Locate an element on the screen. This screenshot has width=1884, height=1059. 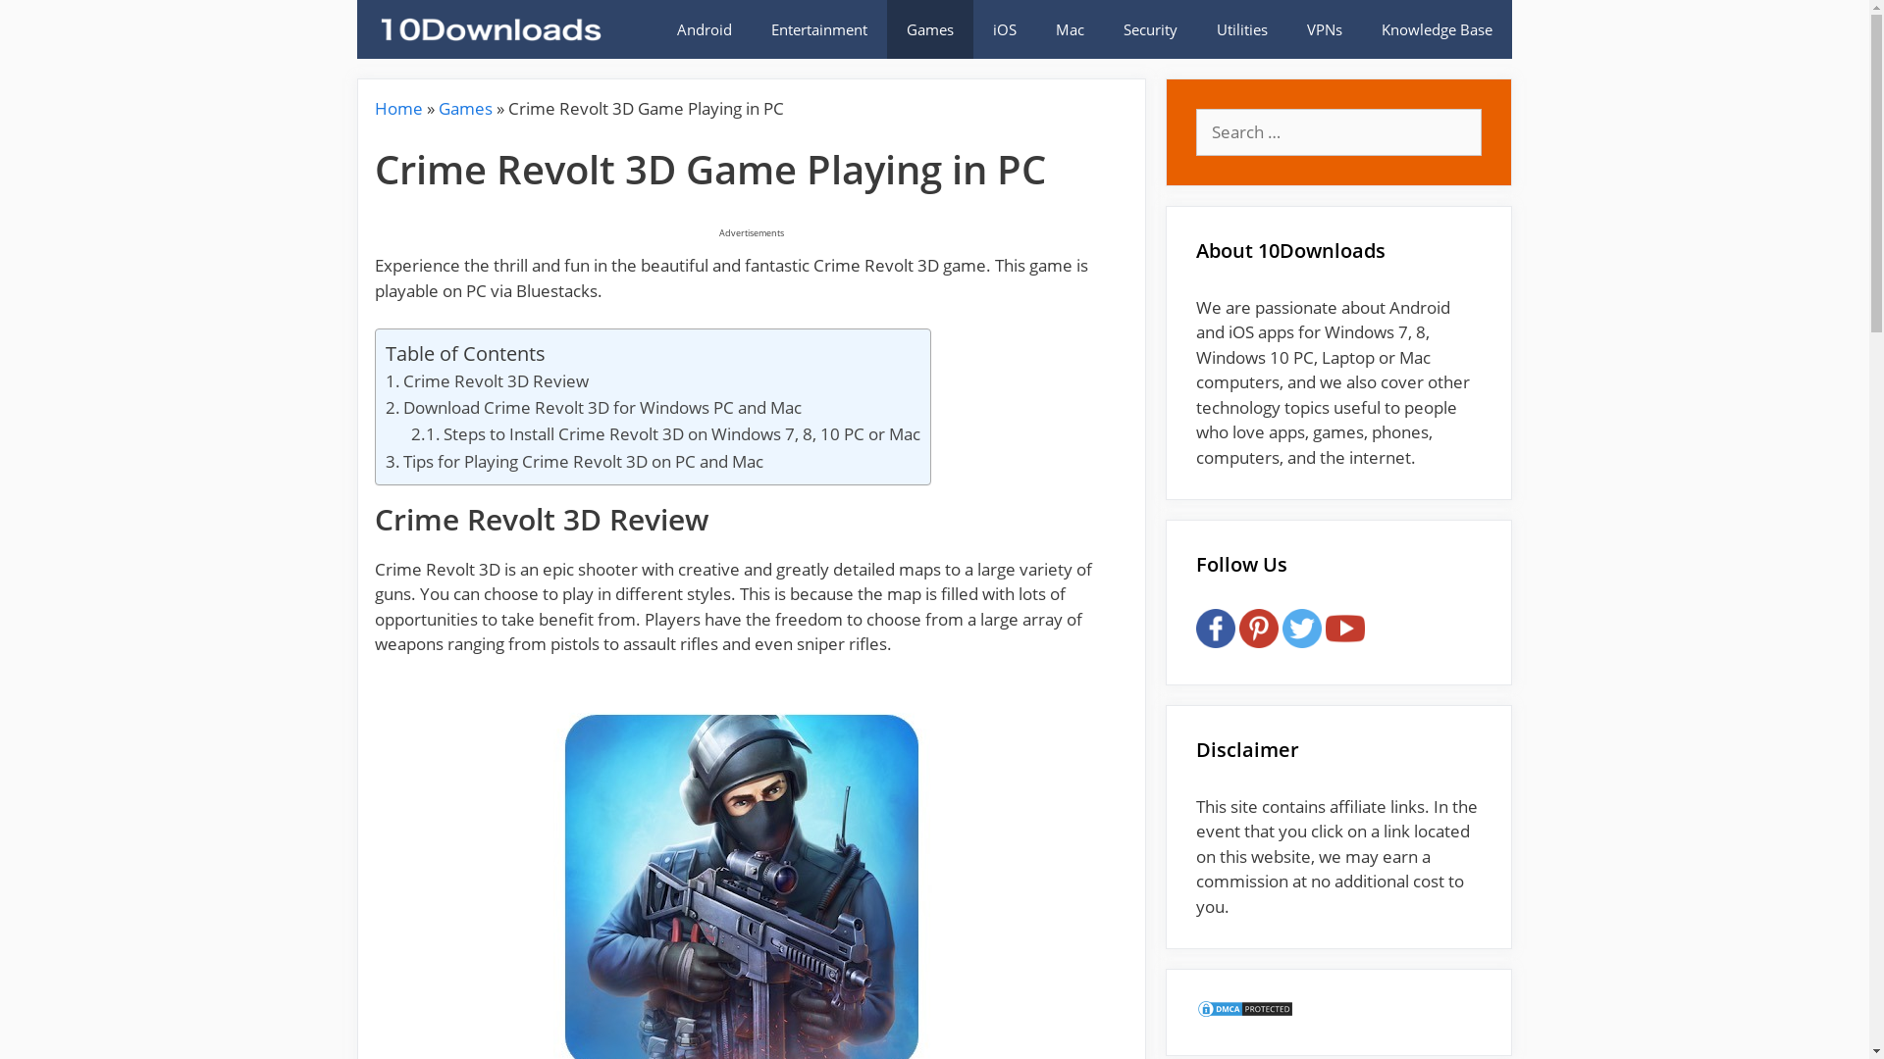
Download Crime Revolt 3D for Windows PC and Mac is located at coordinates (594, 408).